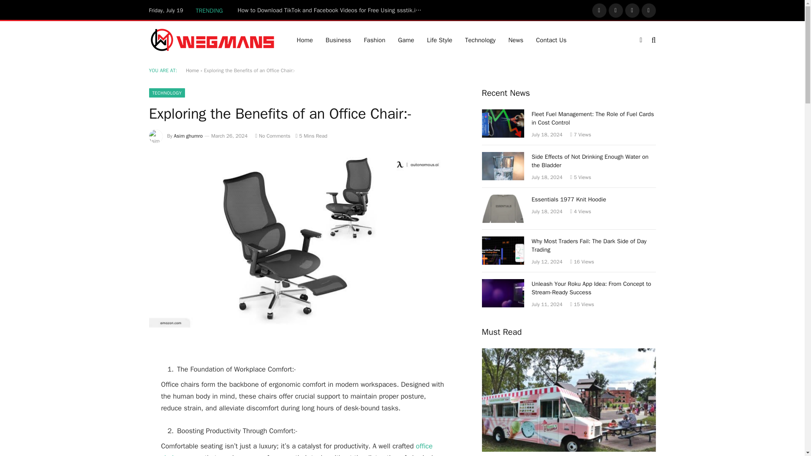 This screenshot has width=811, height=456. I want to click on Pinterest, so click(649, 10).